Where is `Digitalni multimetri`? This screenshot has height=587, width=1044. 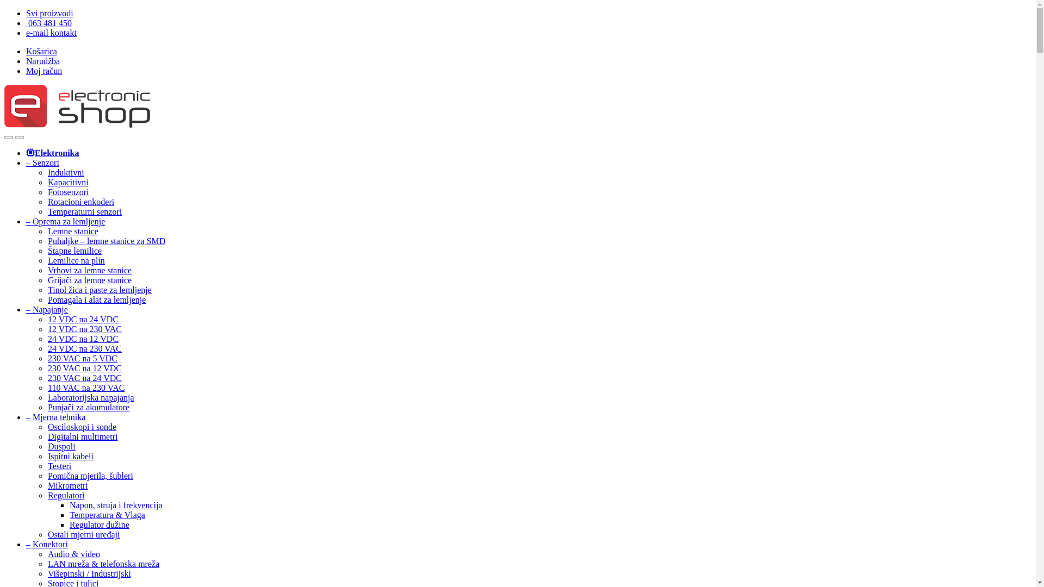
Digitalni multimetri is located at coordinates (83, 437).